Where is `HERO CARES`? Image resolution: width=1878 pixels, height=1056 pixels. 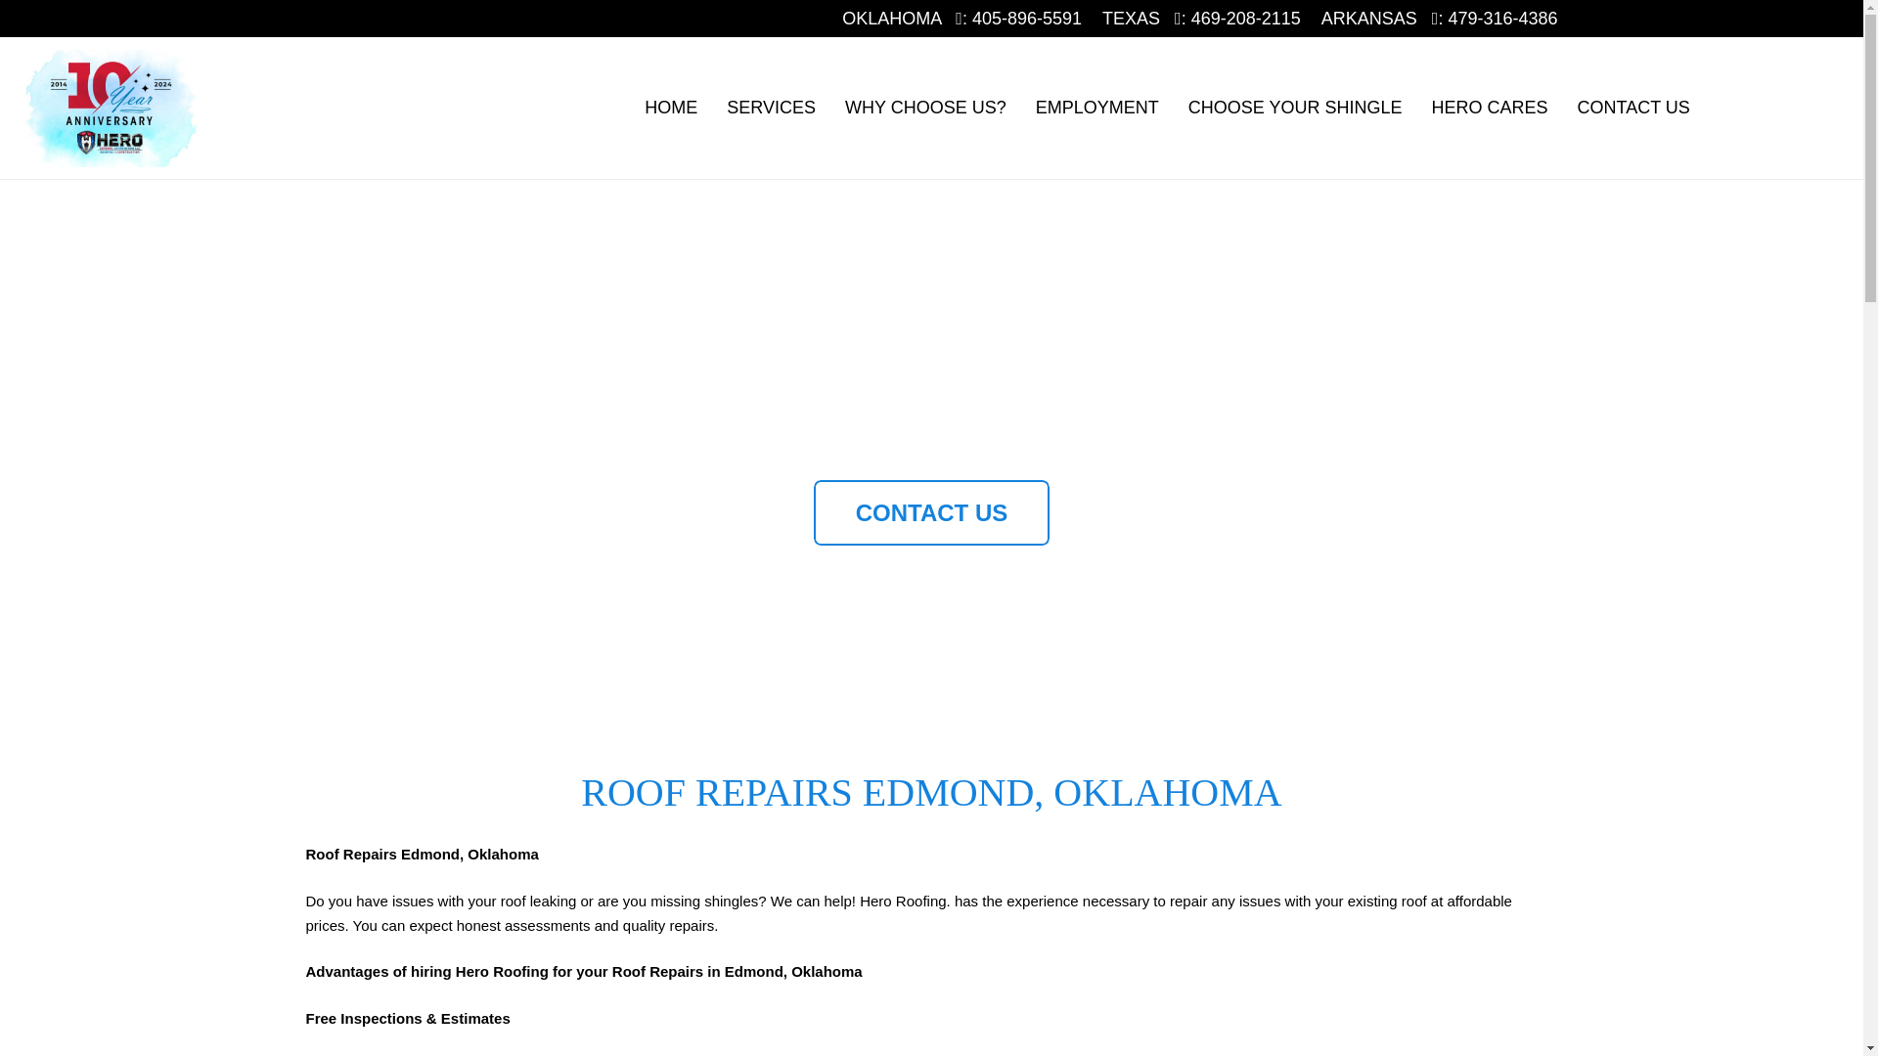
HERO CARES is located at coordinates (1489, 108).